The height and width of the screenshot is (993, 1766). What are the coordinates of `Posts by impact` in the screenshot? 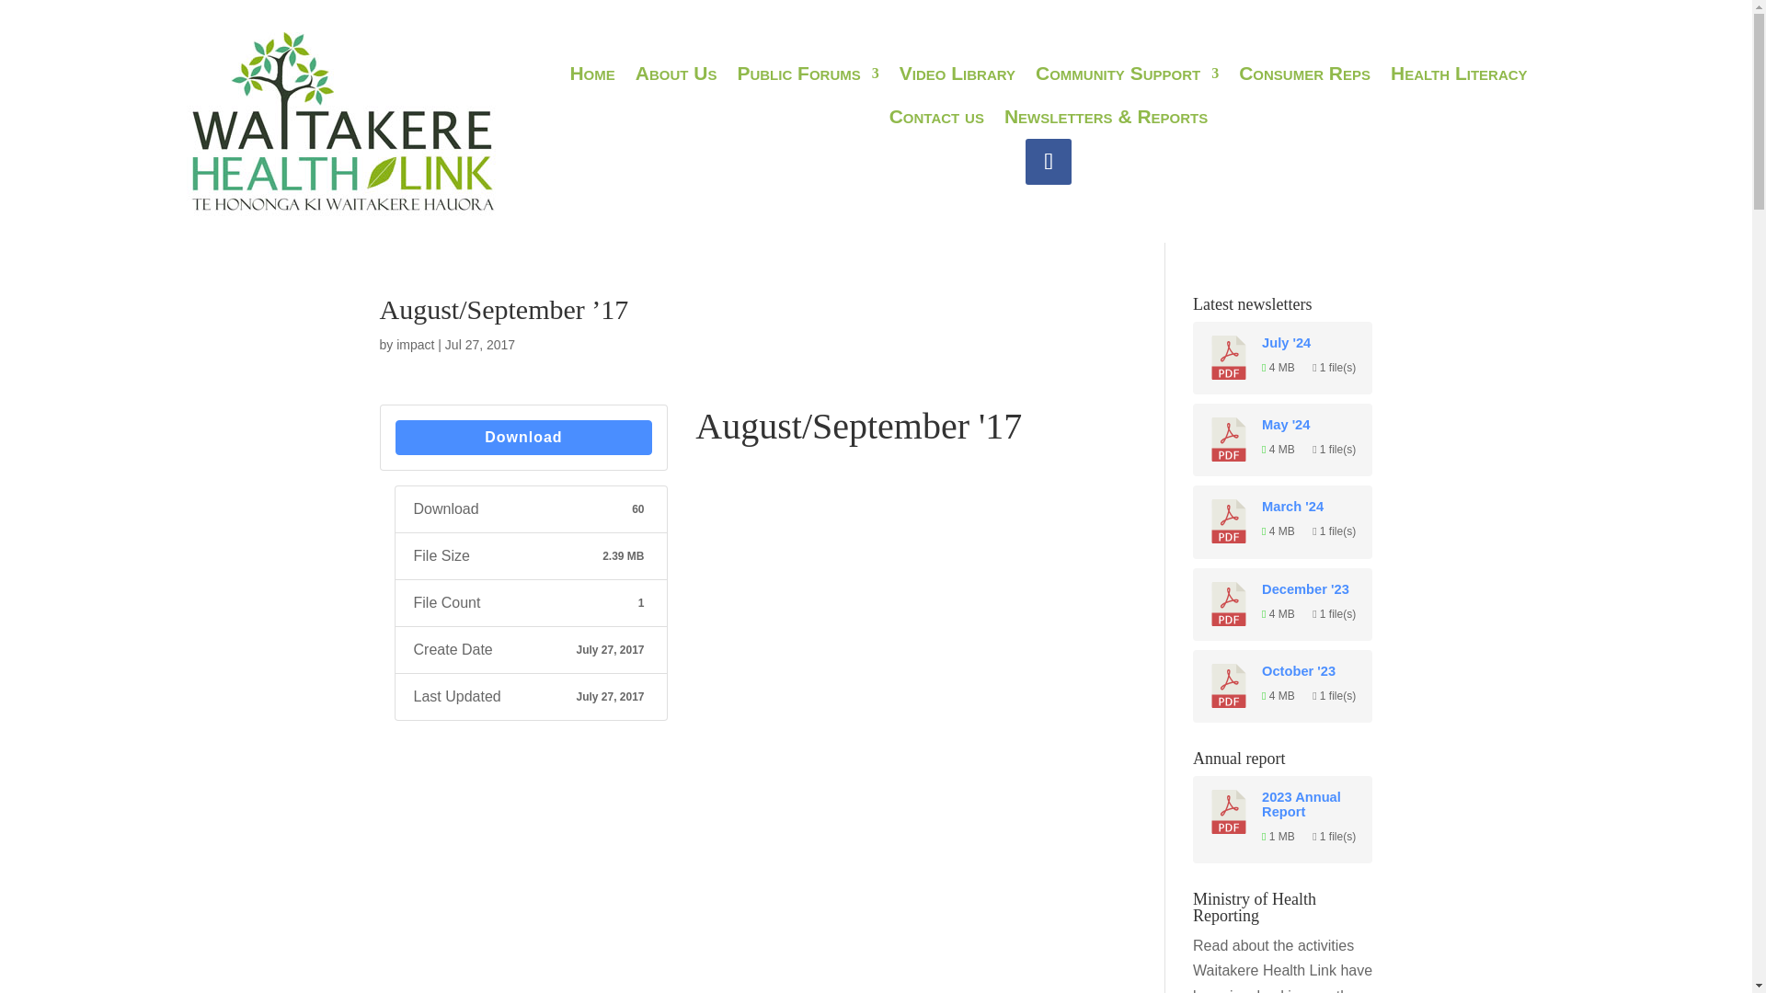 It's located at (415, 345).